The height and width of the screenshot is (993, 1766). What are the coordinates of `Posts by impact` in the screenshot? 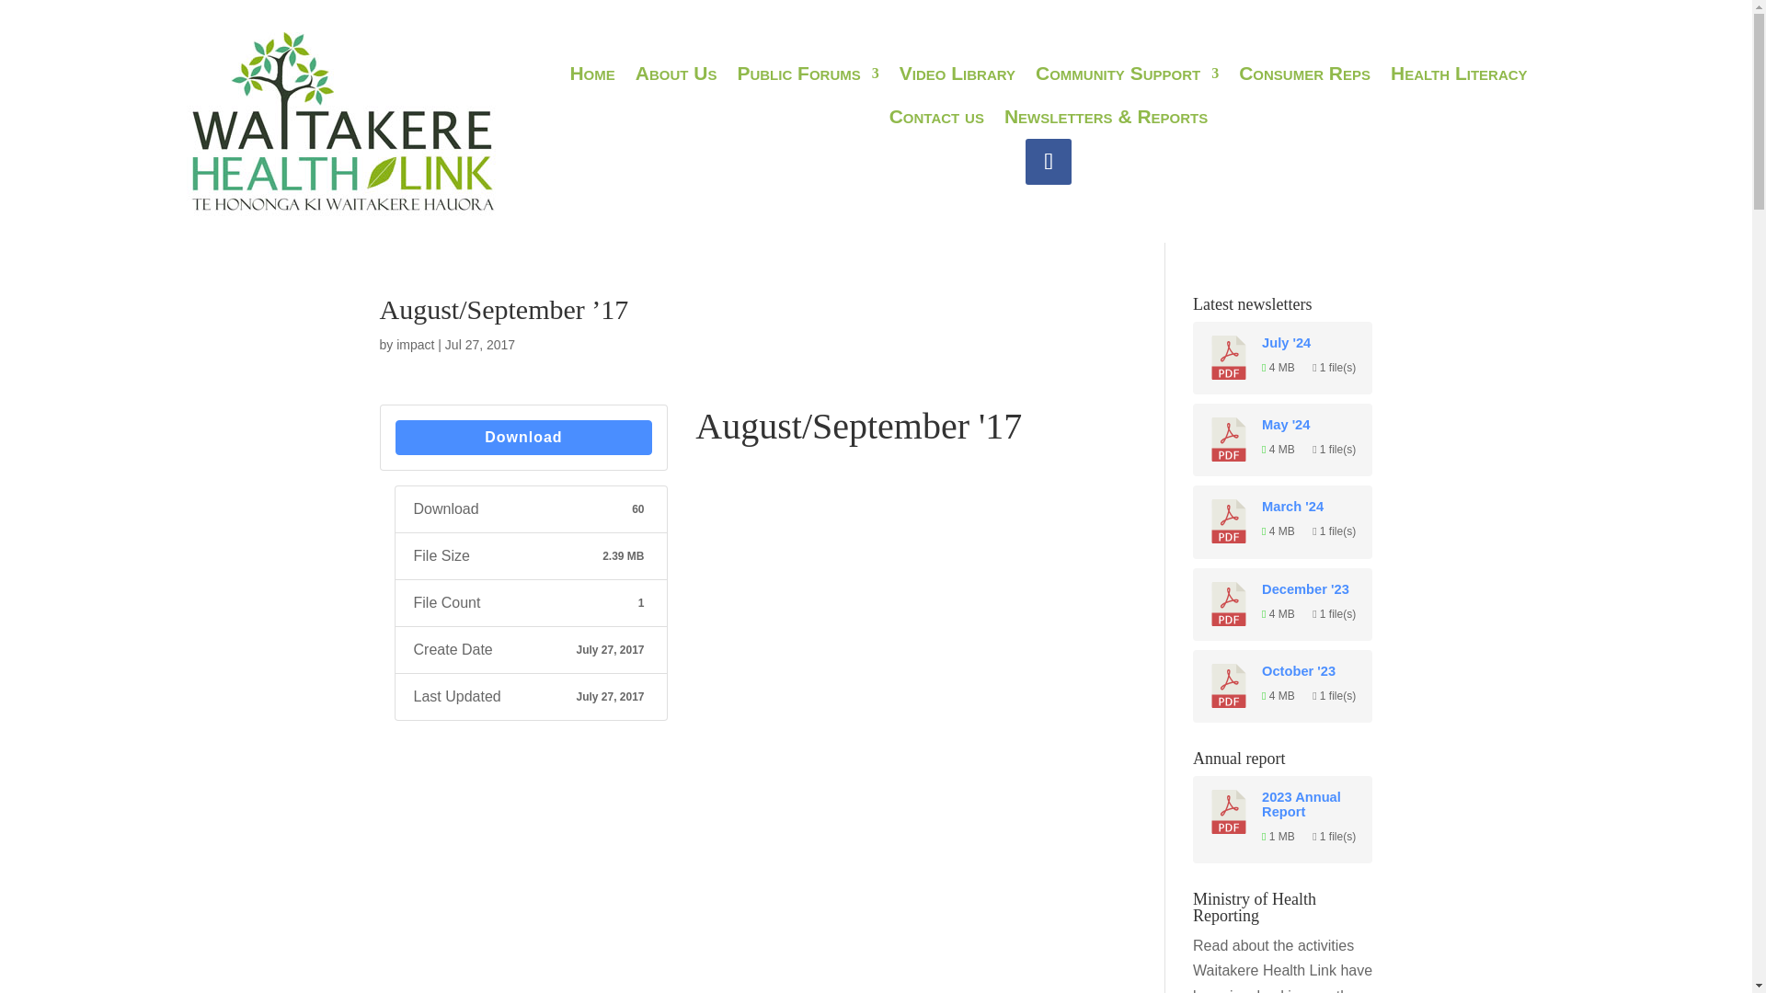 It's located at (415, 345).